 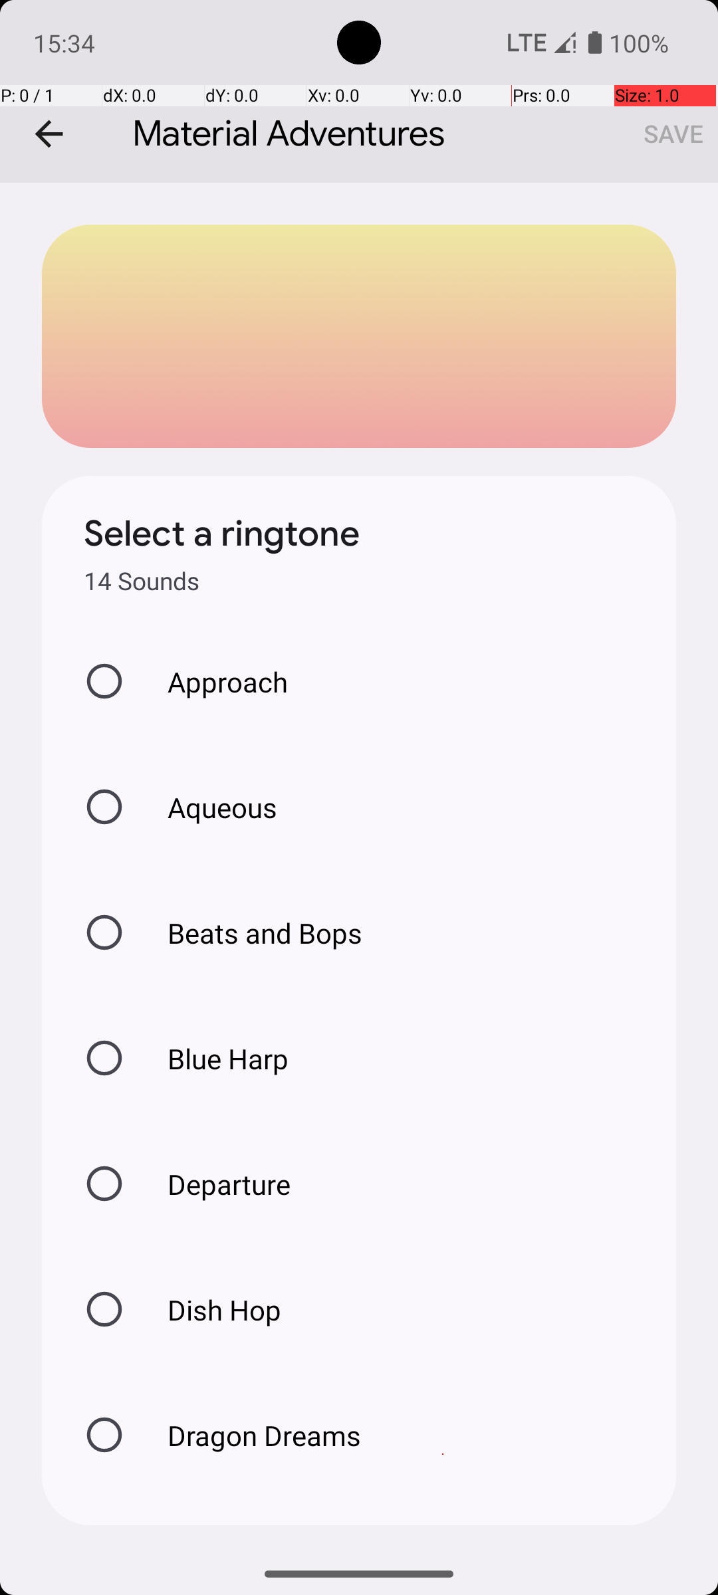 I want to click on Material Adventures, so click(x=359, y=92).